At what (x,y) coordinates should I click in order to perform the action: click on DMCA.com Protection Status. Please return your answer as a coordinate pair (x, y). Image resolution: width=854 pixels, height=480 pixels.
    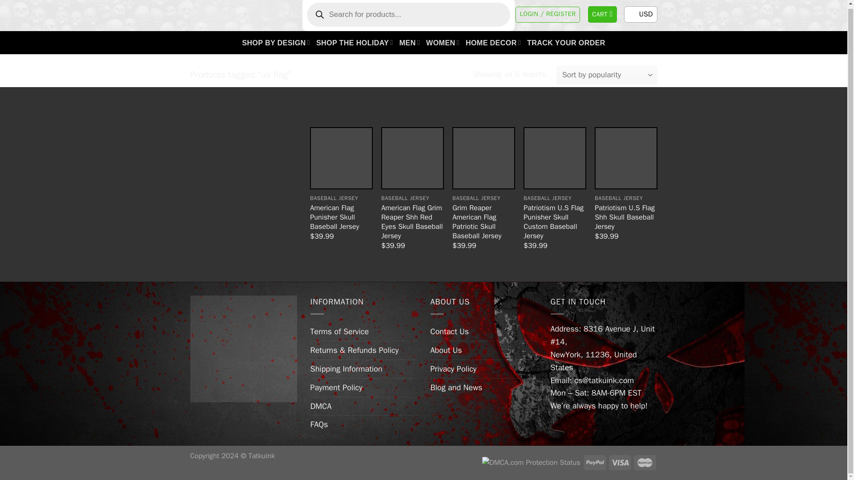
    Looking at the image, I should click on (531, 462).